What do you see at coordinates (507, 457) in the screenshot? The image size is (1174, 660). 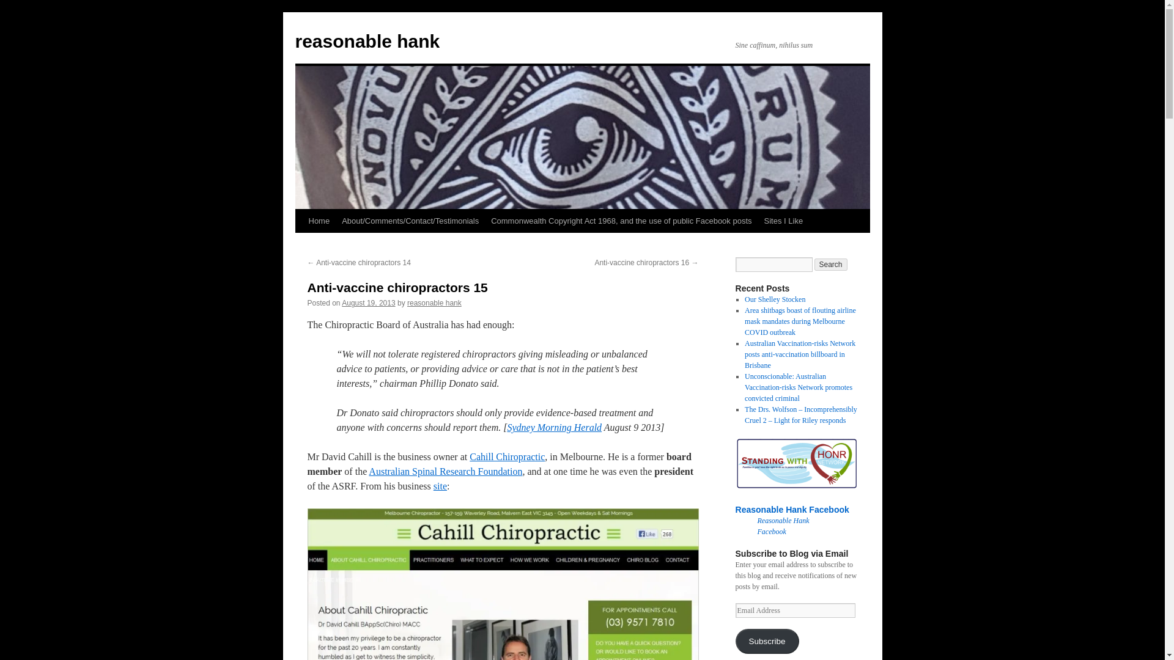 I see `Cahill Chiropractic` at bounding box center [507, 457].